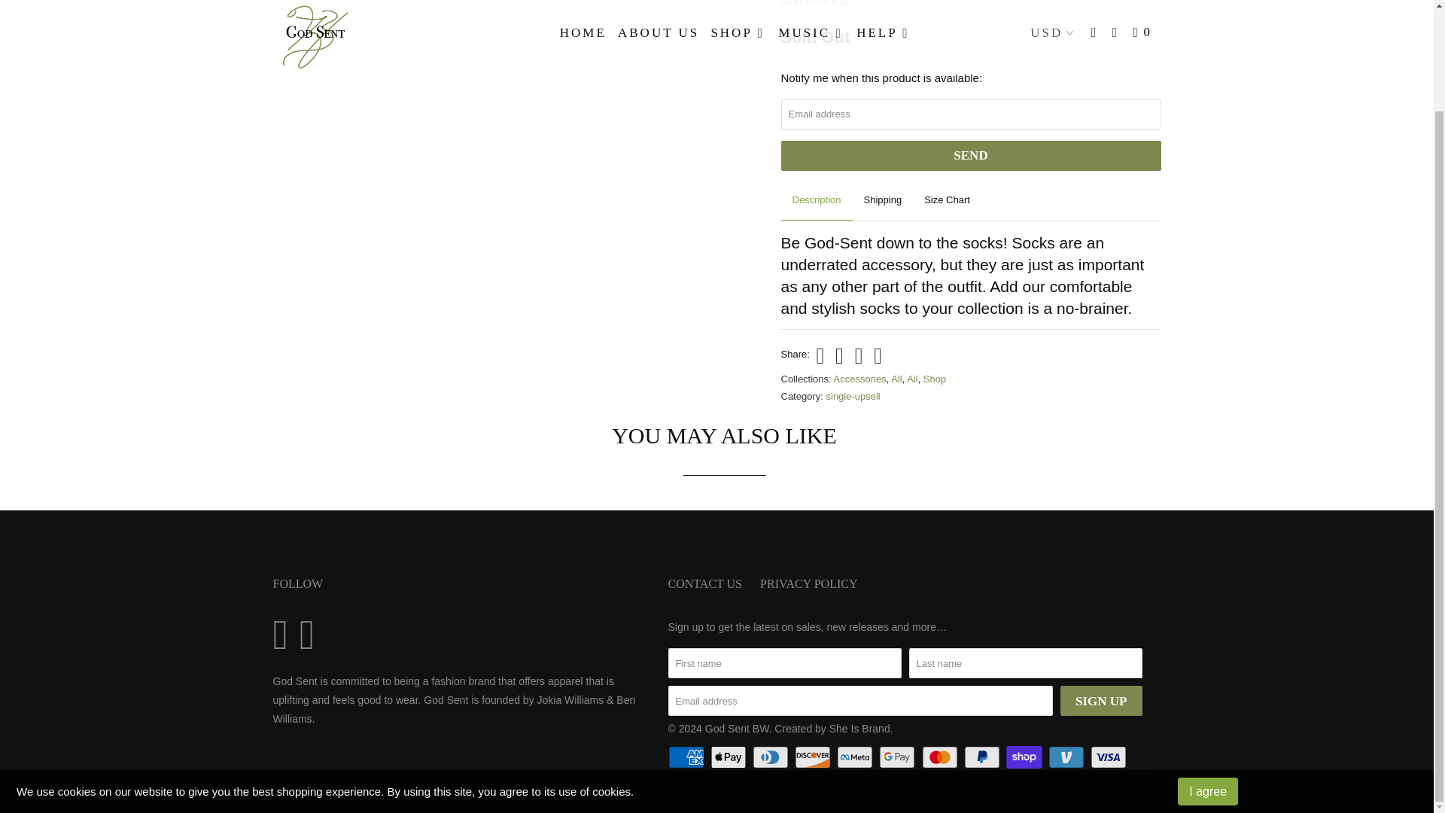 Image resolution: width=1445 pixels, height=813 pixels. Describe the element at coordinates (941, 757) in the screenshot. I see `Mastercard` at that location.